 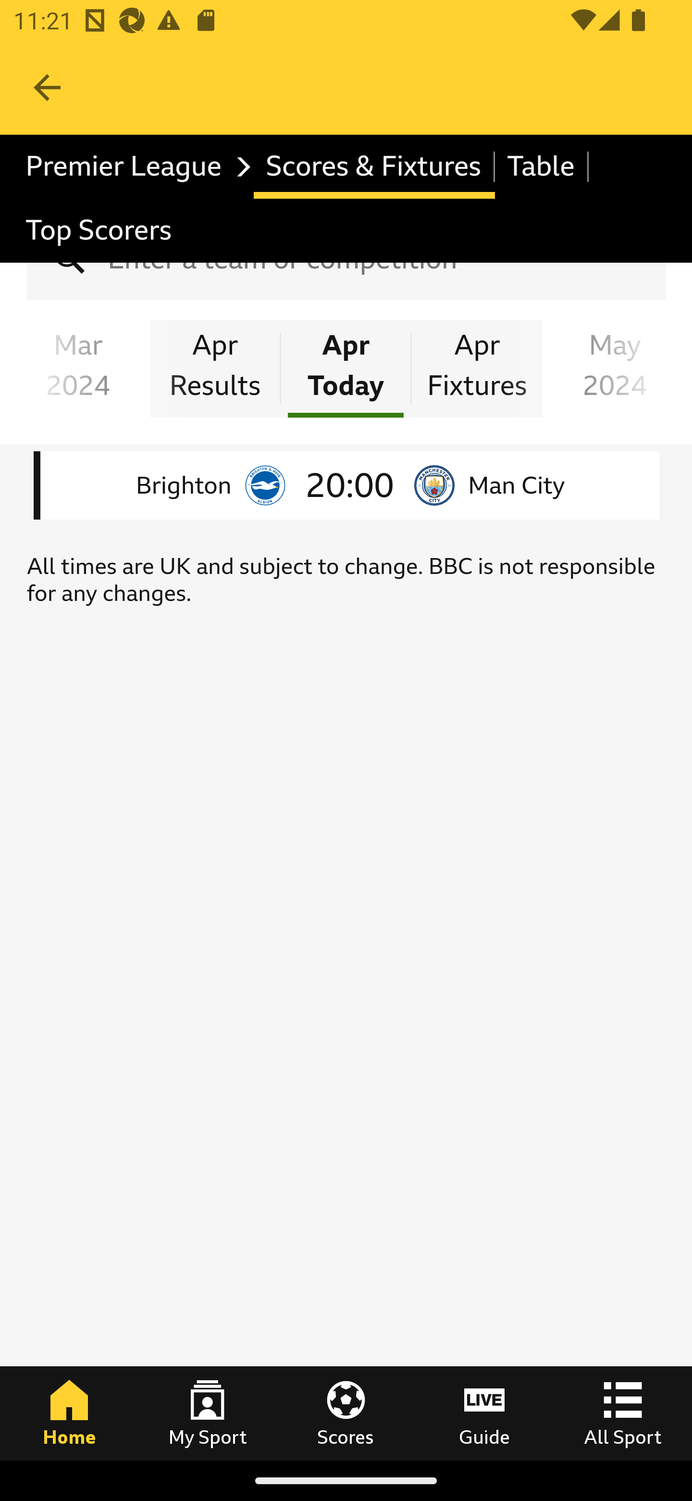 What do you see at coordinates (346, 1413) in the screenshot?
I see `Scores` at bounding box center [346, 1413].